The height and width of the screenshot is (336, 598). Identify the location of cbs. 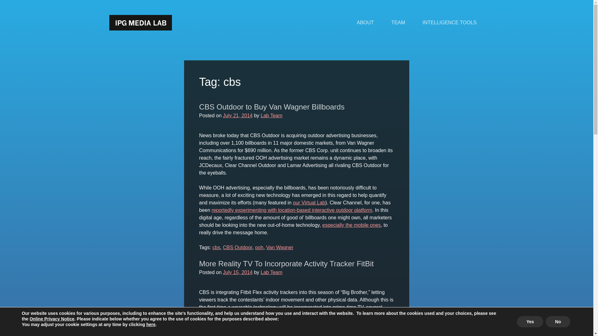
(216, 247).